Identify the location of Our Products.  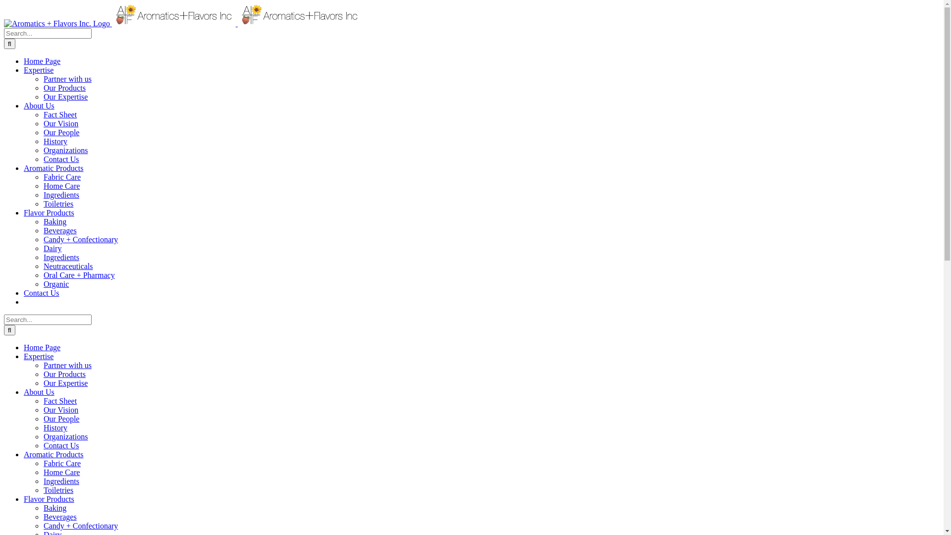
(64, 88).